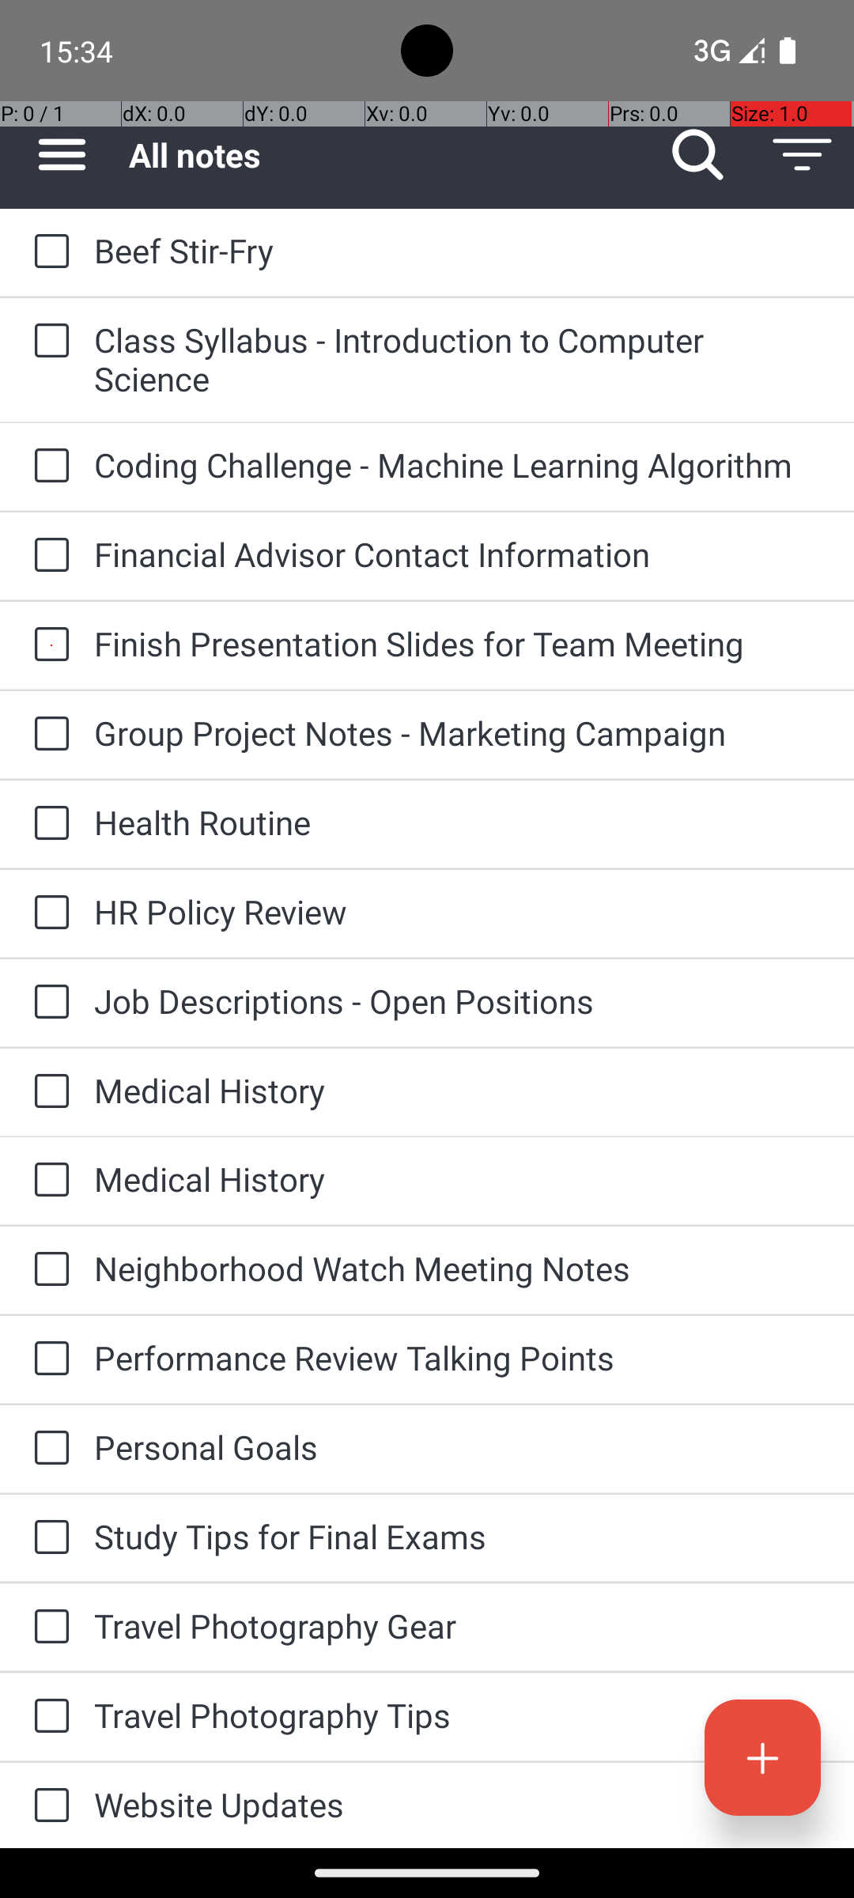 This screenshot has width=854, height=1898. What do you see at coordinates (47, 1628) in the screenshot?
I see `to-do: Travel Photography Gear` at bounding box center [47, 1628].